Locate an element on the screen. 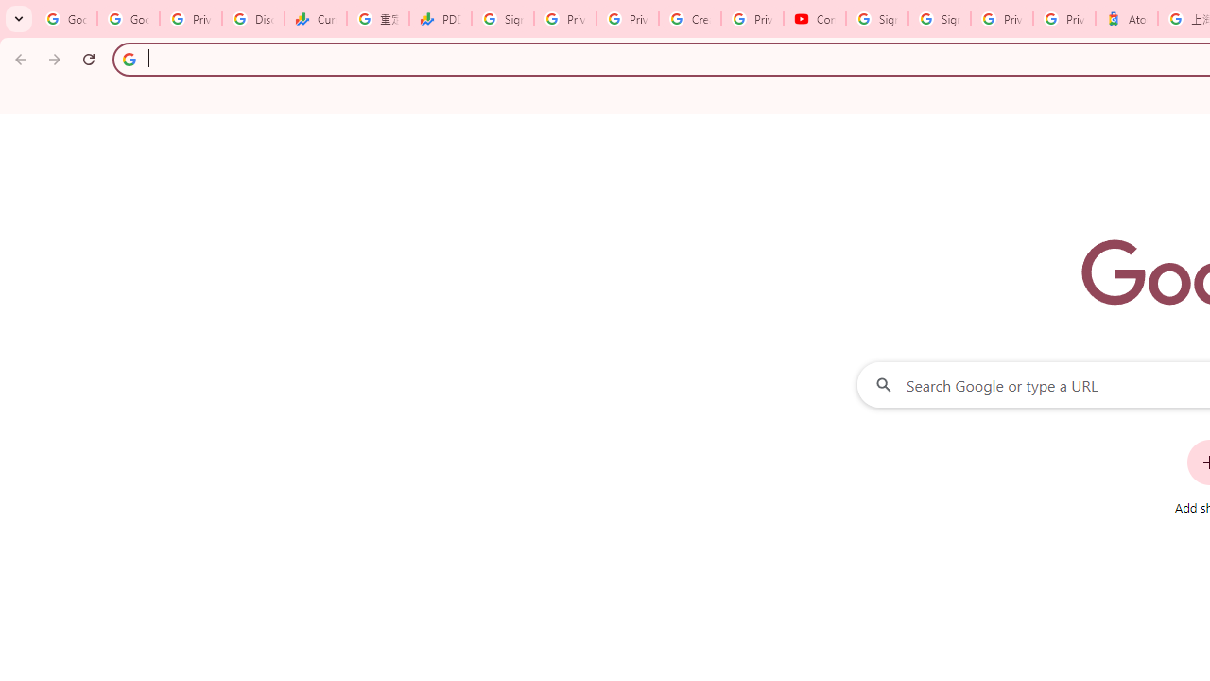  Atour Hotel - Google hotels is located at coordinates (1126, 19).